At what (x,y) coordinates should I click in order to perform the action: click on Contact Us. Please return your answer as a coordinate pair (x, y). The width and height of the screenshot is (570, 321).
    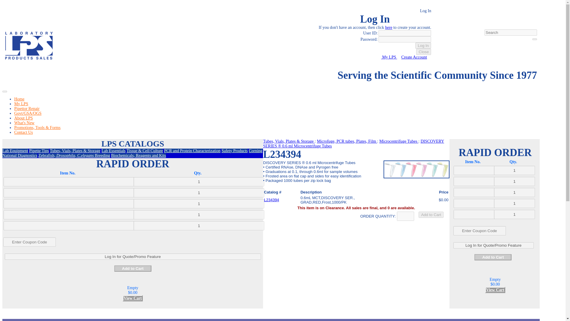
    Looking at the image, I should click on (24, 132).